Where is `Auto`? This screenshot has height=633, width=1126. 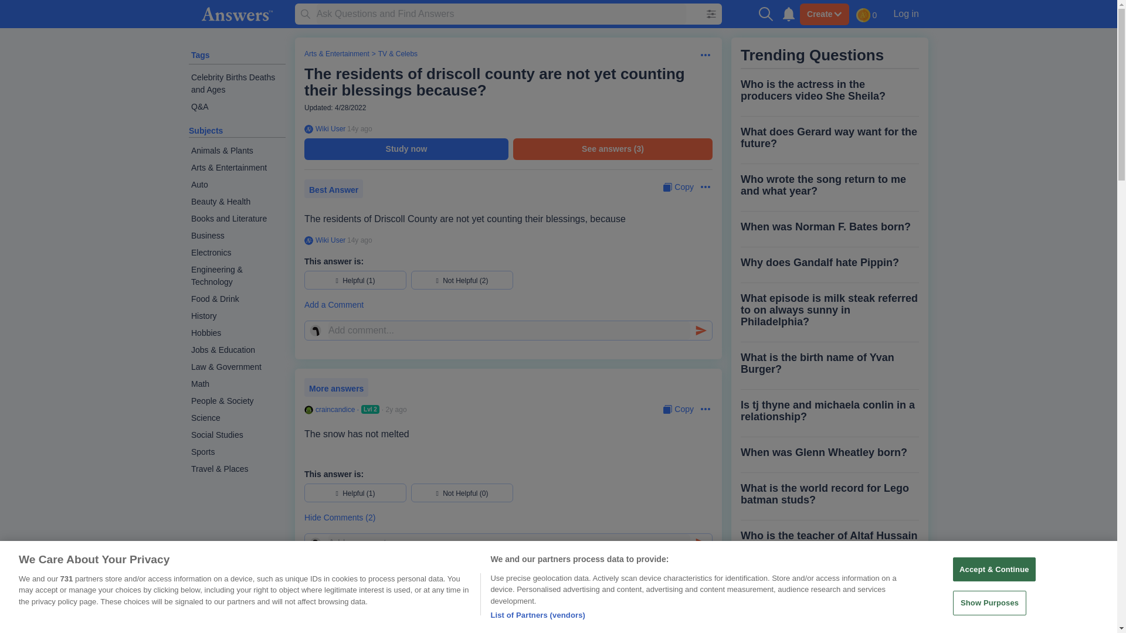 Auto is located at coordinates (237, 185).